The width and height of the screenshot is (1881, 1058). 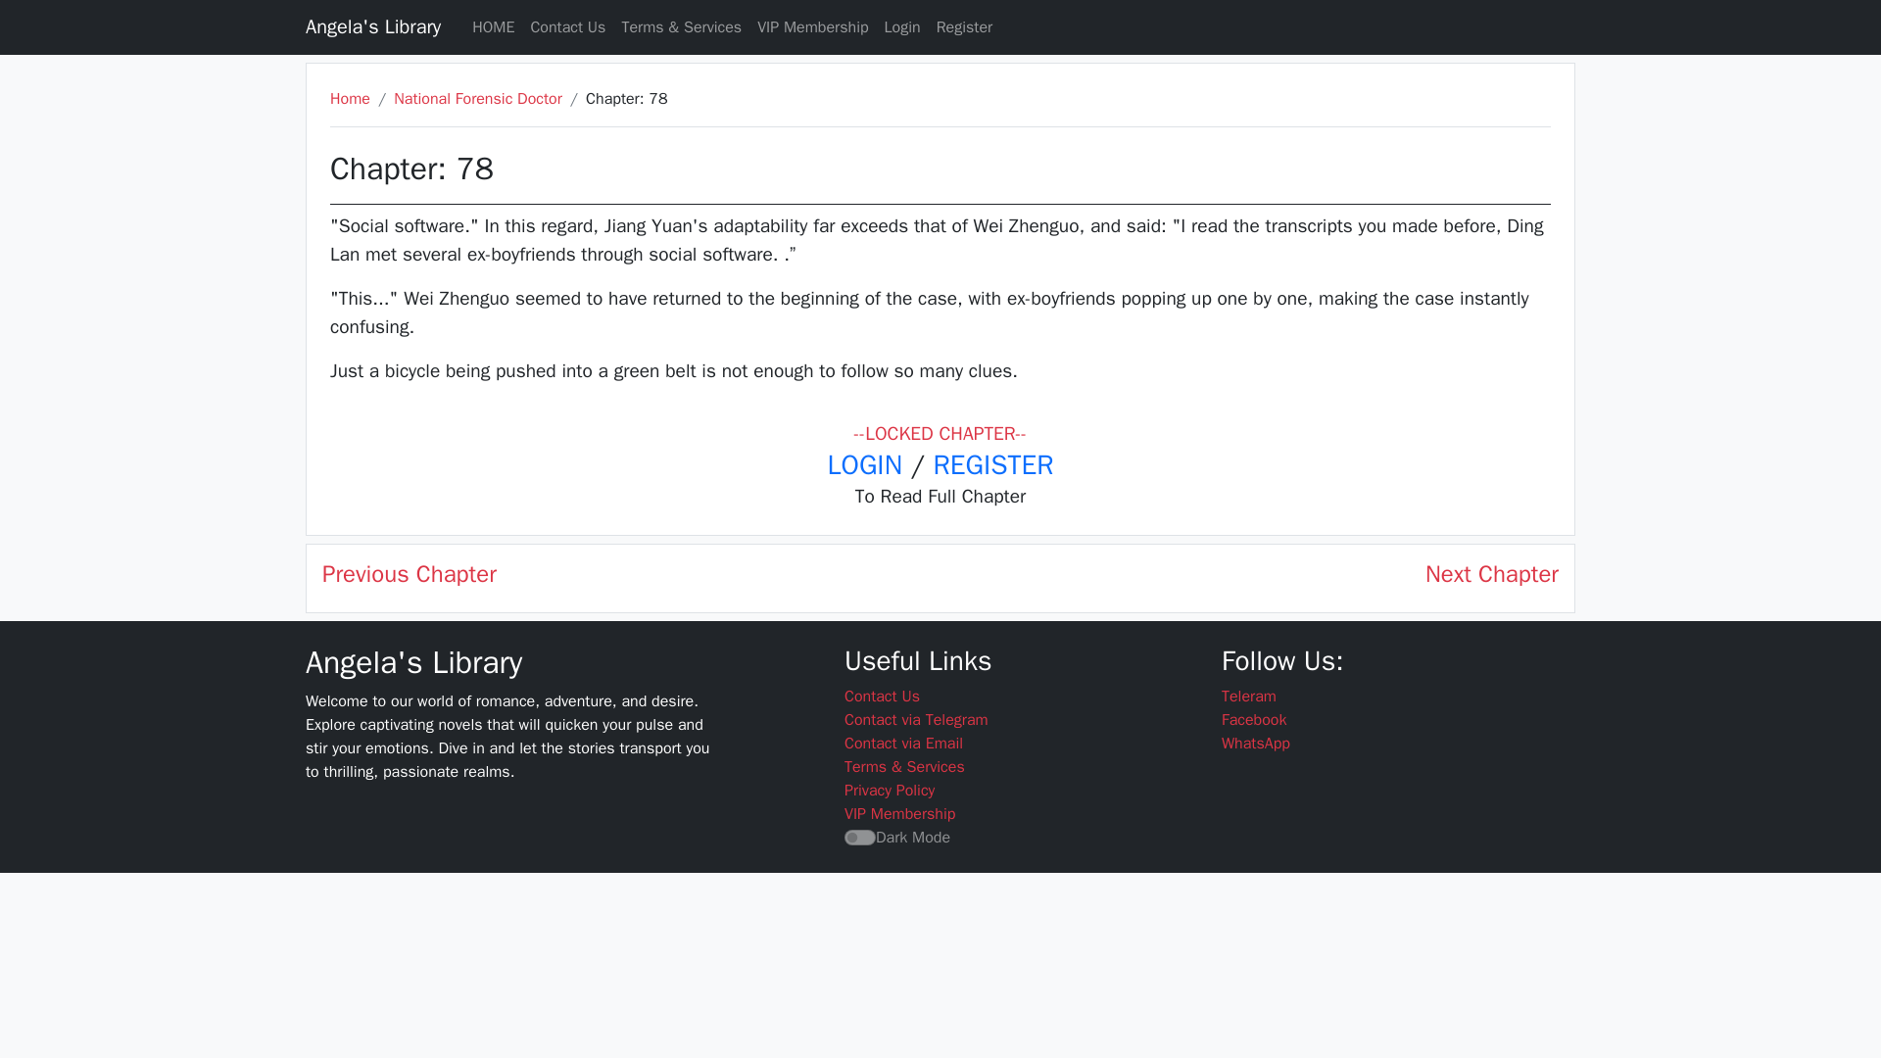 I want to click on Privacy Policy, so click(x=890, y=790).